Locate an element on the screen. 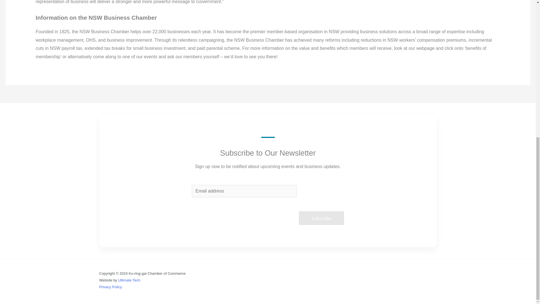 Image resolution: width=540 pixels, height=304 pixels. Privacy Policy is located at coordinates (110, 287).